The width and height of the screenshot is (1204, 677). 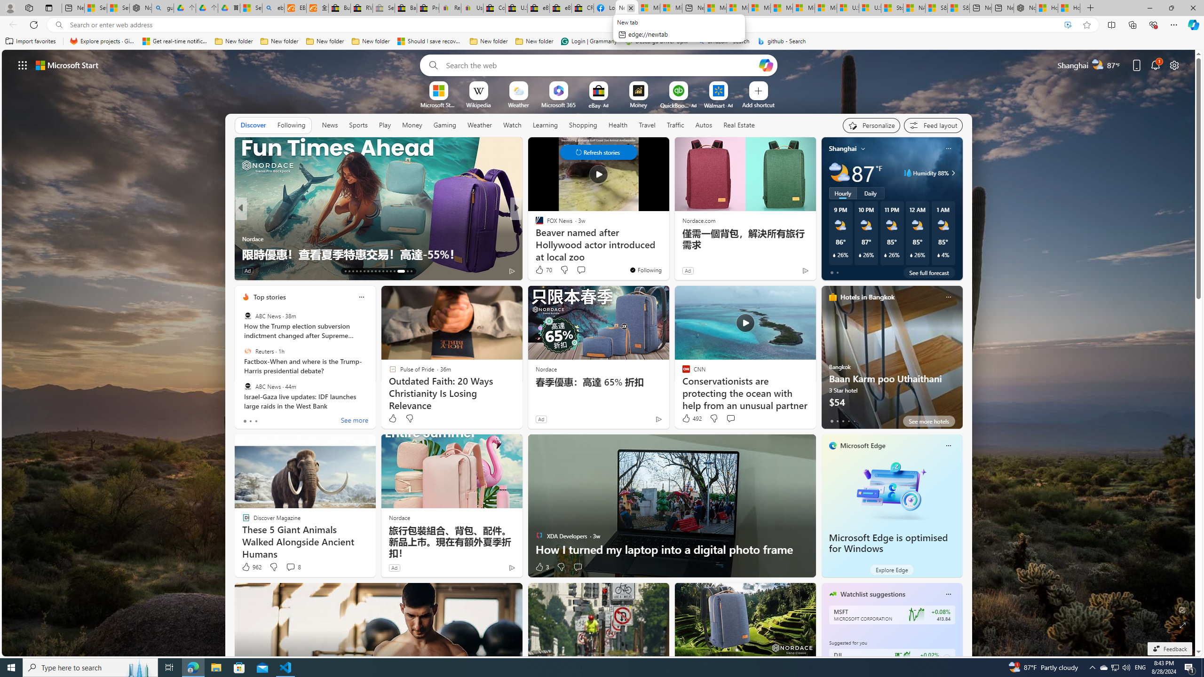 I want to click on Feedback, so click(x=1169, y=649).